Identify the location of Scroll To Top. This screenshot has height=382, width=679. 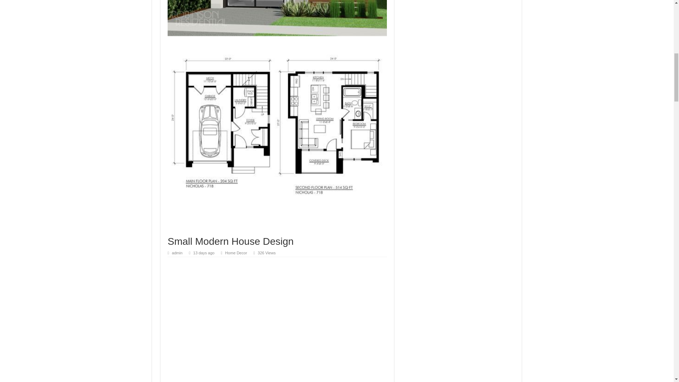
(663, 28).